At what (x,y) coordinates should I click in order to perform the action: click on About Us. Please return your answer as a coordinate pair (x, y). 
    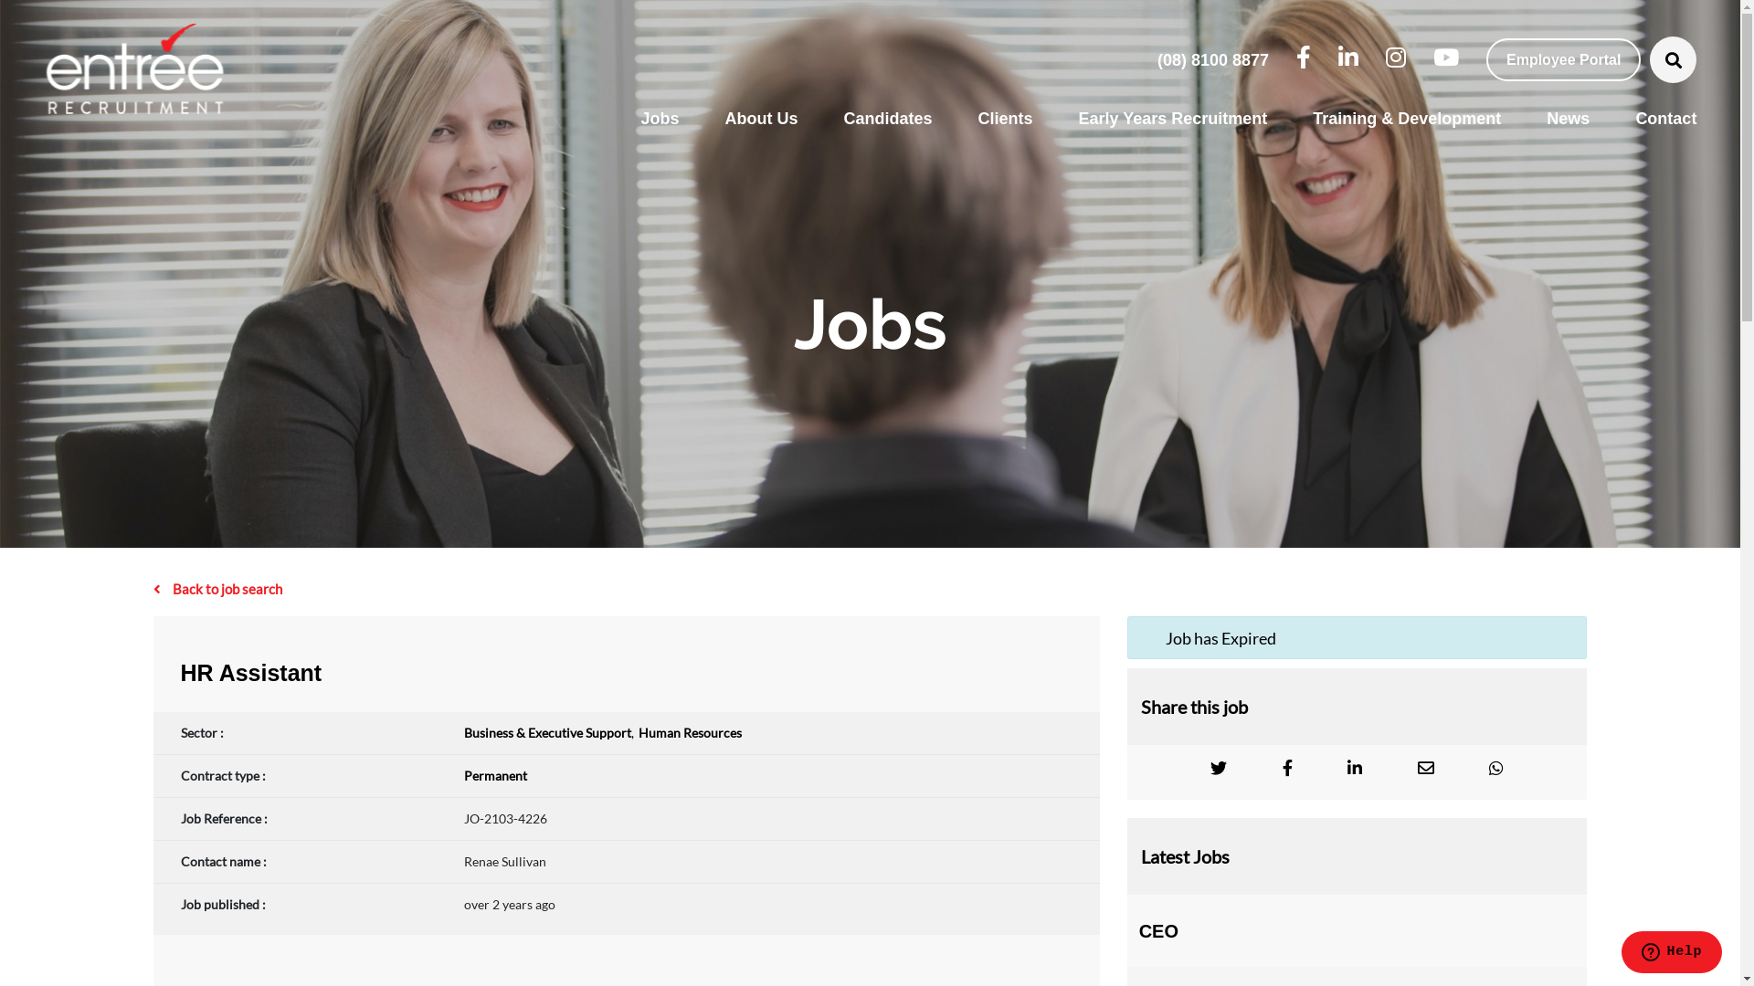
    Looking at the image, I should click on (761, 119).